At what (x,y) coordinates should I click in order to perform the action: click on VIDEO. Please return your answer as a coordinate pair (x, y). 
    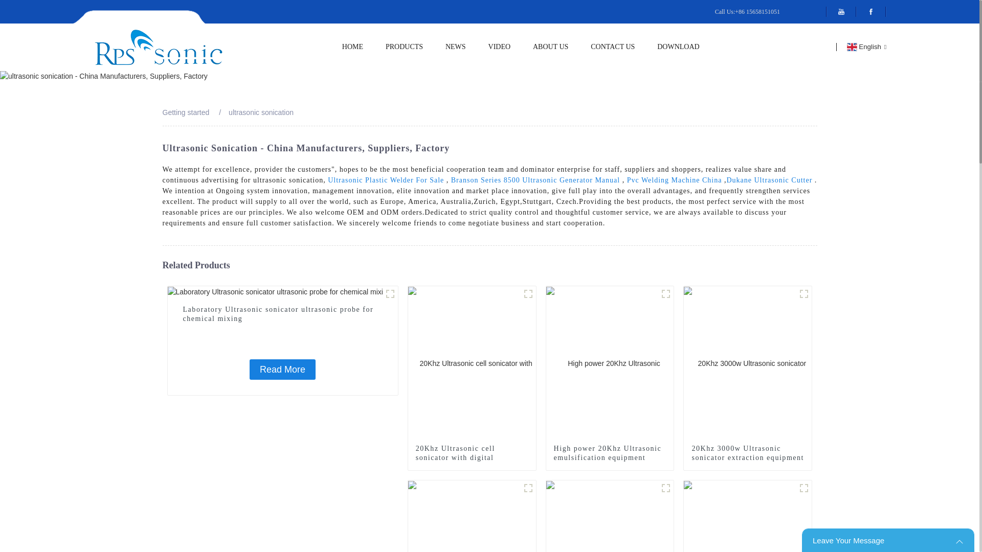
    Looking at the image, I should click on (499, 47).